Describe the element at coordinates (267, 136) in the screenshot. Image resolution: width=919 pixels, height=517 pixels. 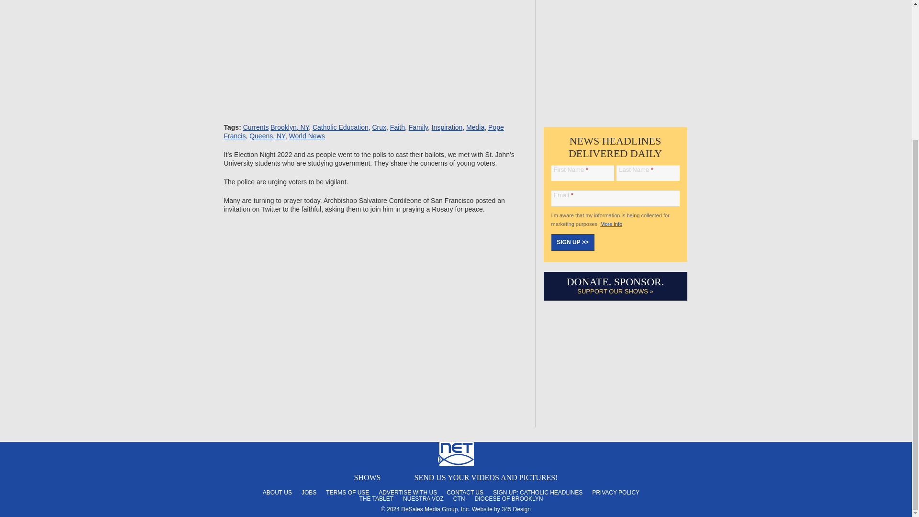
I see `Queens, NY` at that location.